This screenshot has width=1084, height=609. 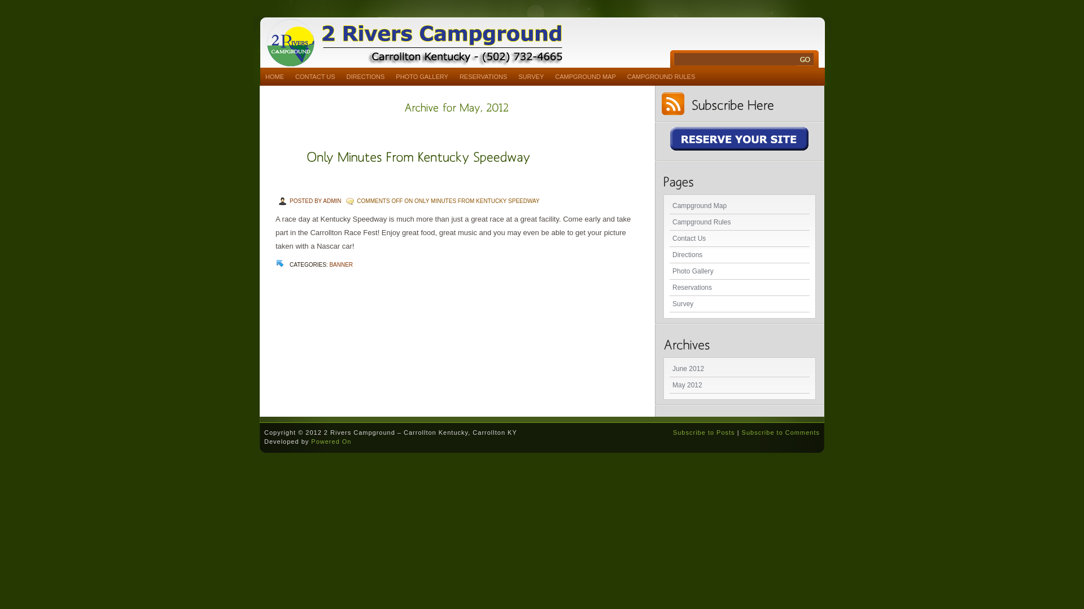 What do you see at coordinates (483, 77) in the screenshot?
I see `RESERVATIONS` at bounding box center [483, 77].